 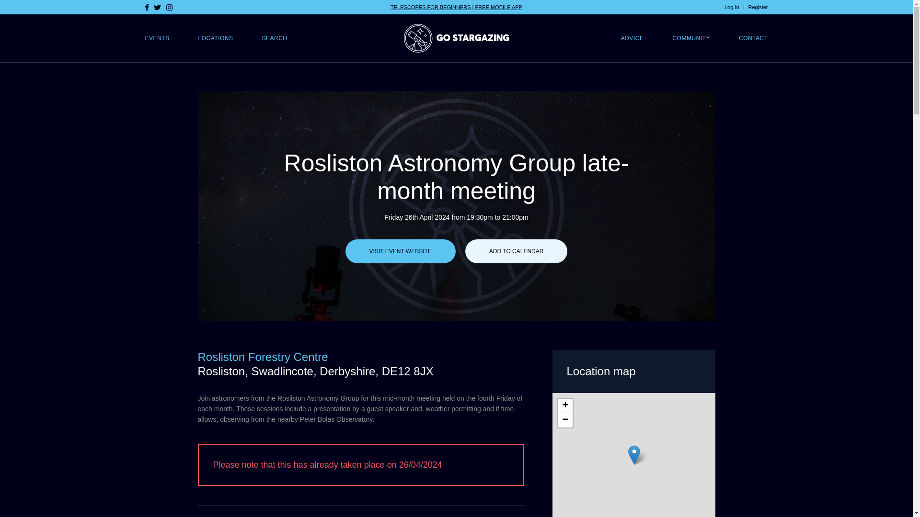 I want to click on Zoom in, so click(x=564, y=405).